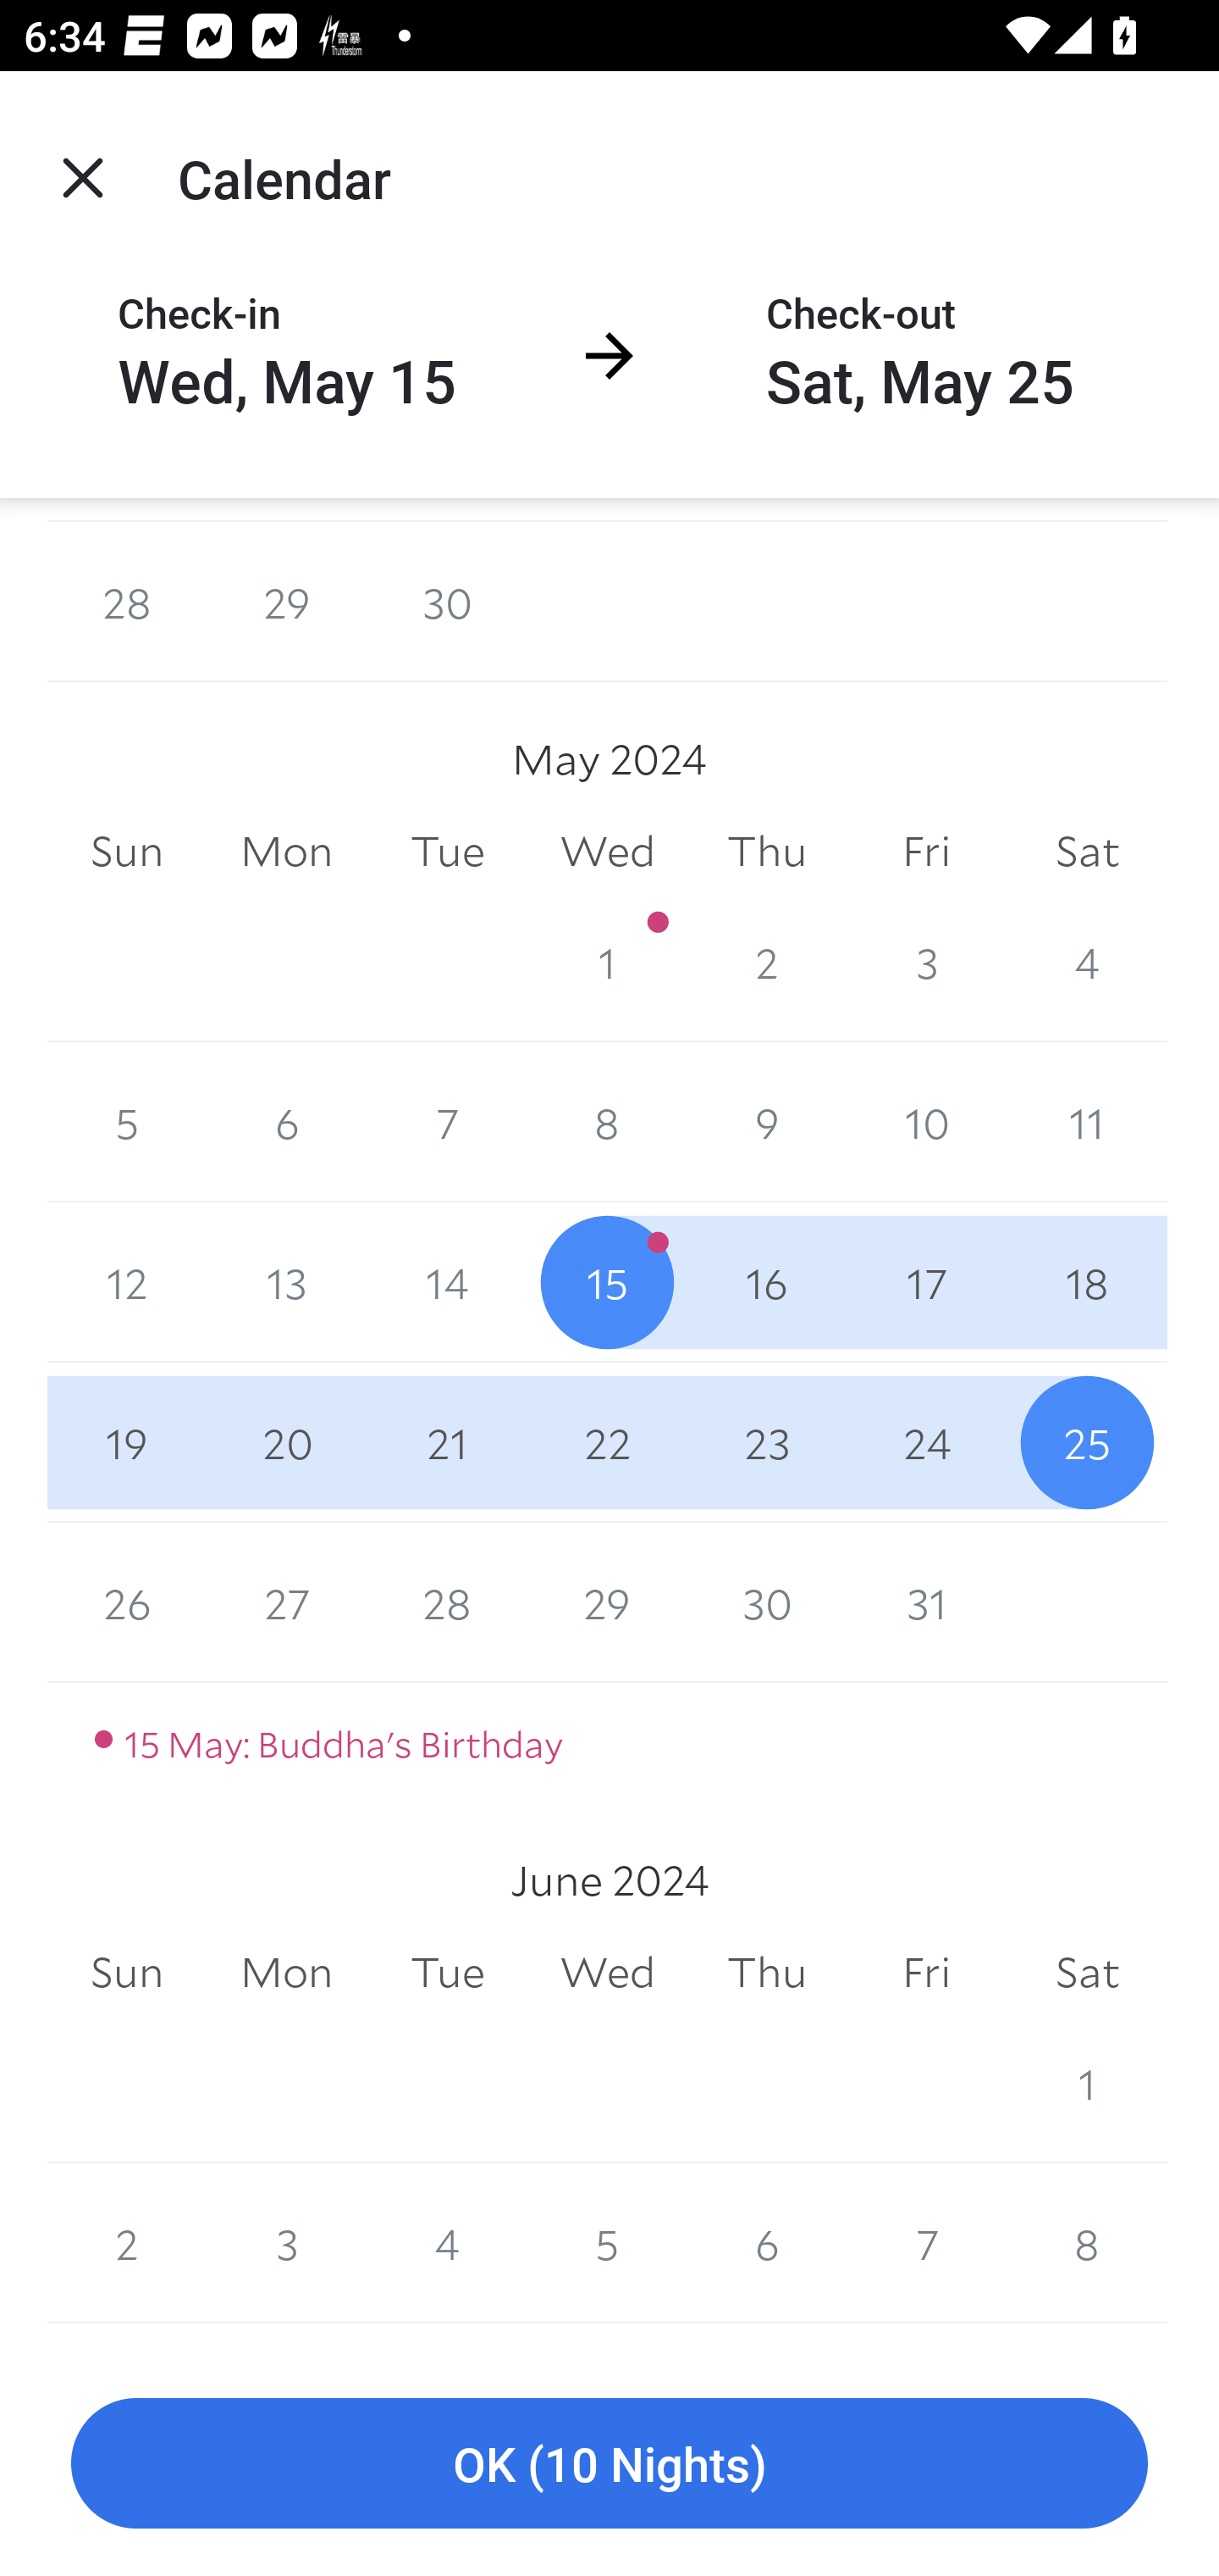 Image resolution: width=1219 pixels, height=2576 pixels. I want to click on 29 29 May 2024, so click(608, 1602).